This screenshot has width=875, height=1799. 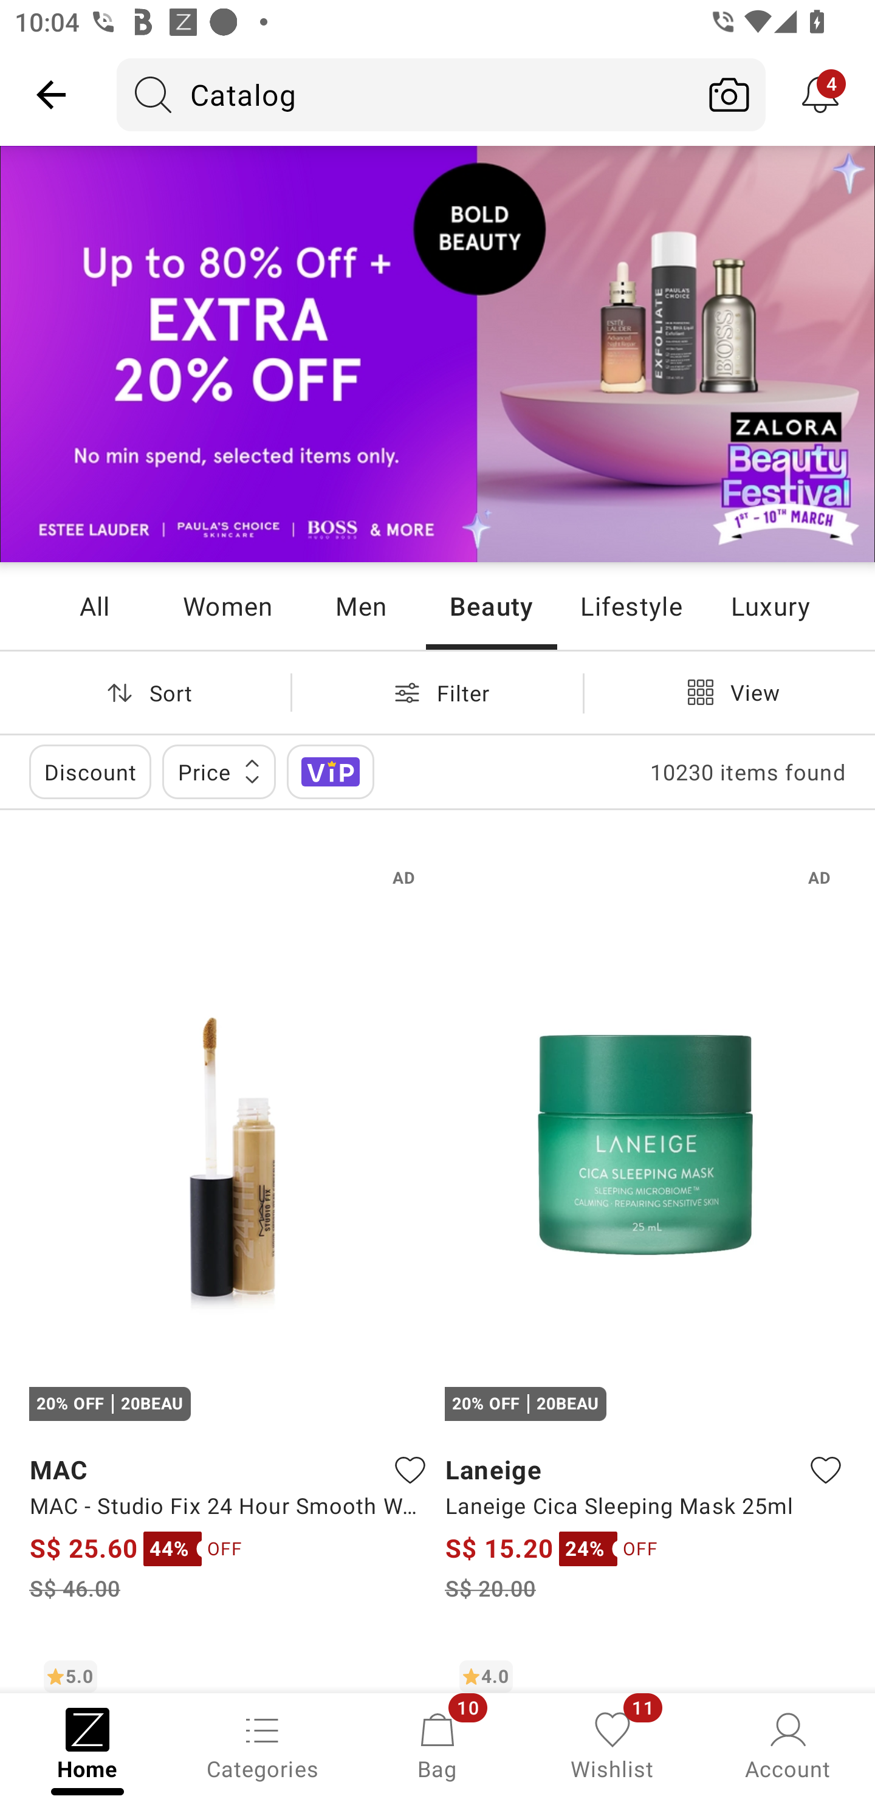 What do you see at coordinates (770, 605) in the screenshot?
I see `Luxury` at bounding box center [770, 605].